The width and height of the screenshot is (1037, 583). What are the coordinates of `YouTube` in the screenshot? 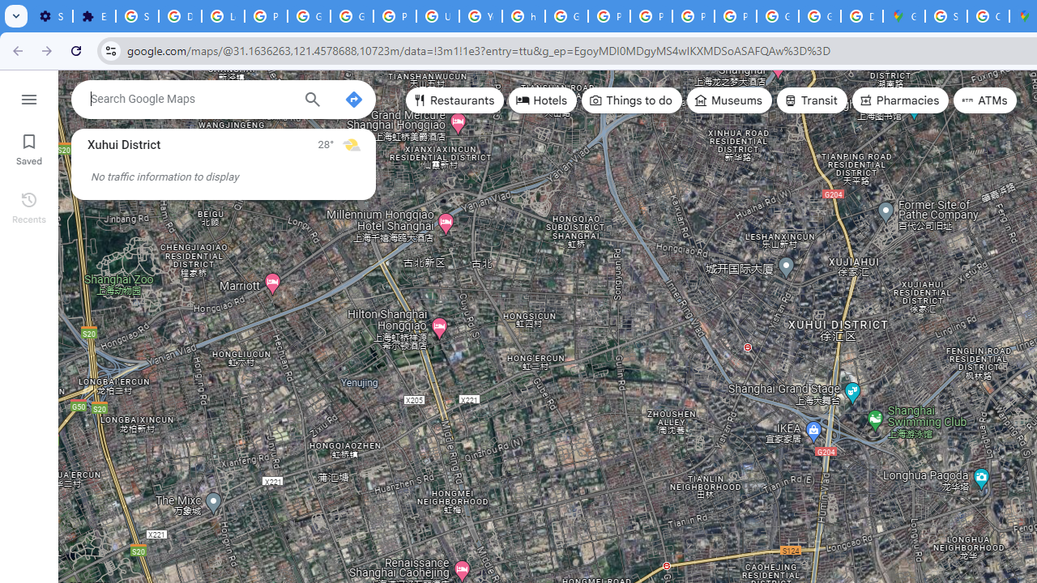 It's located at (480, 16).